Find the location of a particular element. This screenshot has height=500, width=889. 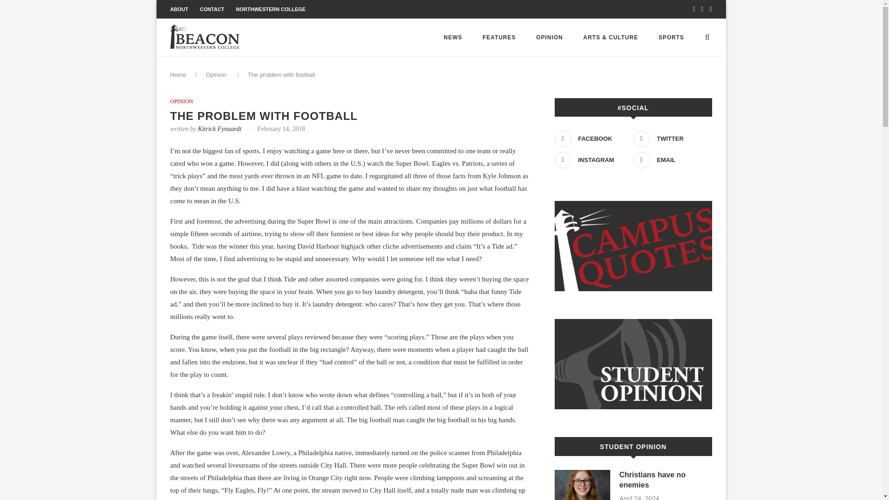

OPINION is located at coordinates (182, 101).